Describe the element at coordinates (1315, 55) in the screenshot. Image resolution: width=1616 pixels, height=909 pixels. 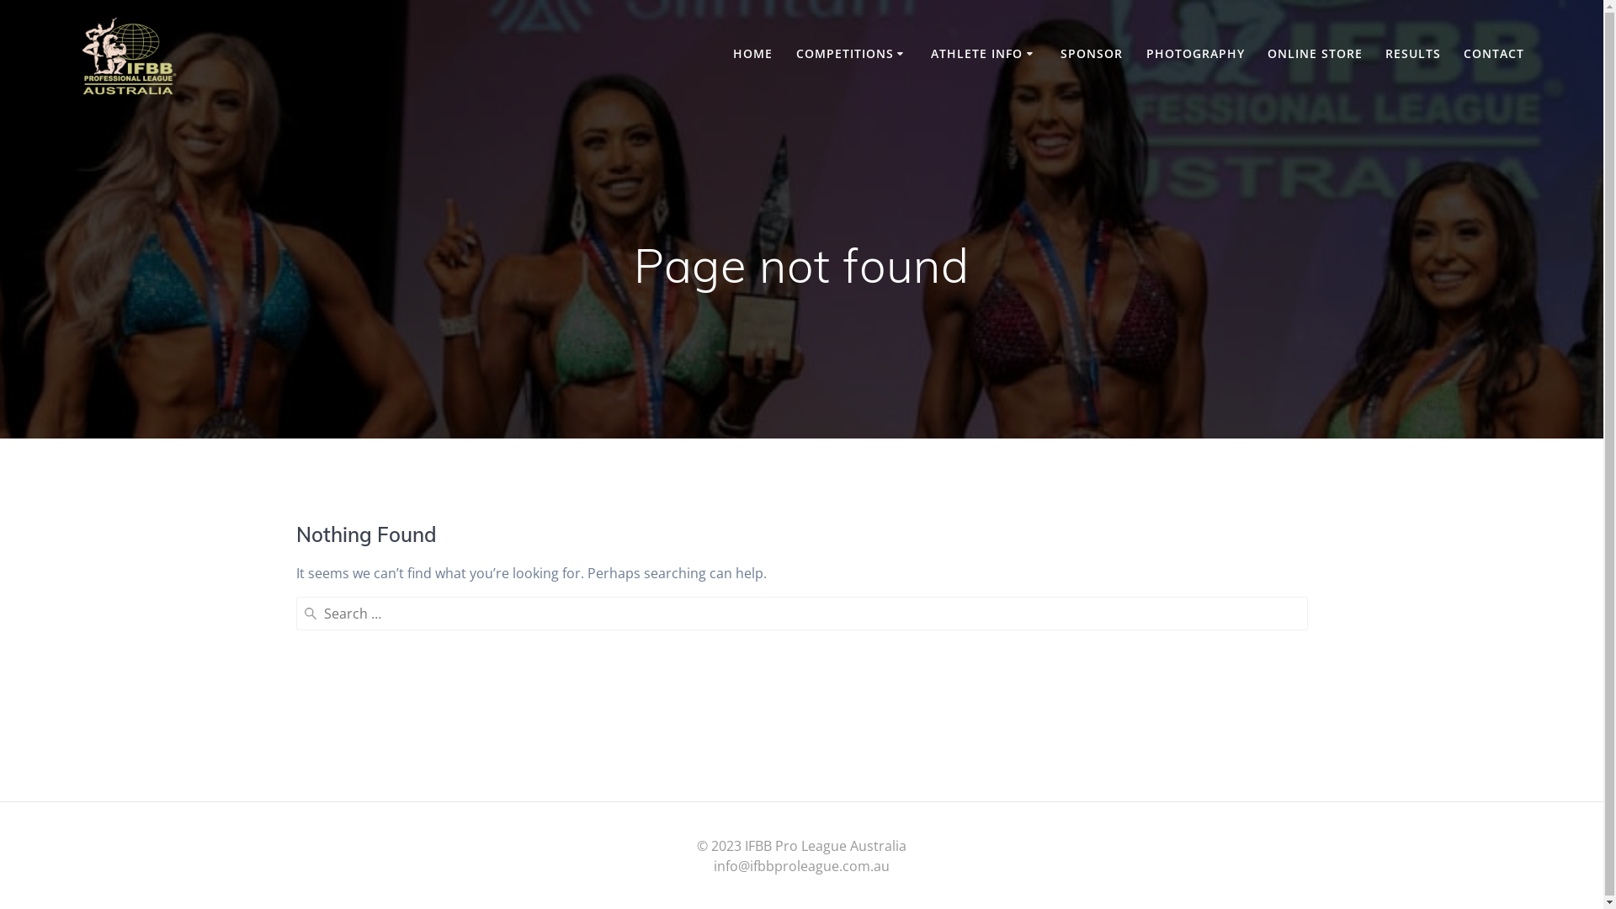
I see `ONLINE STORE` at that location.